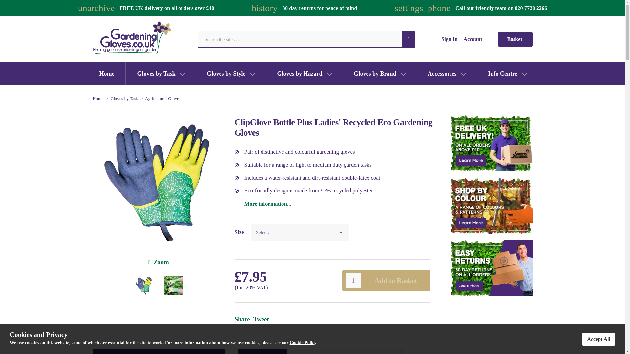  I want to click on Tweet, so click(261, 319).